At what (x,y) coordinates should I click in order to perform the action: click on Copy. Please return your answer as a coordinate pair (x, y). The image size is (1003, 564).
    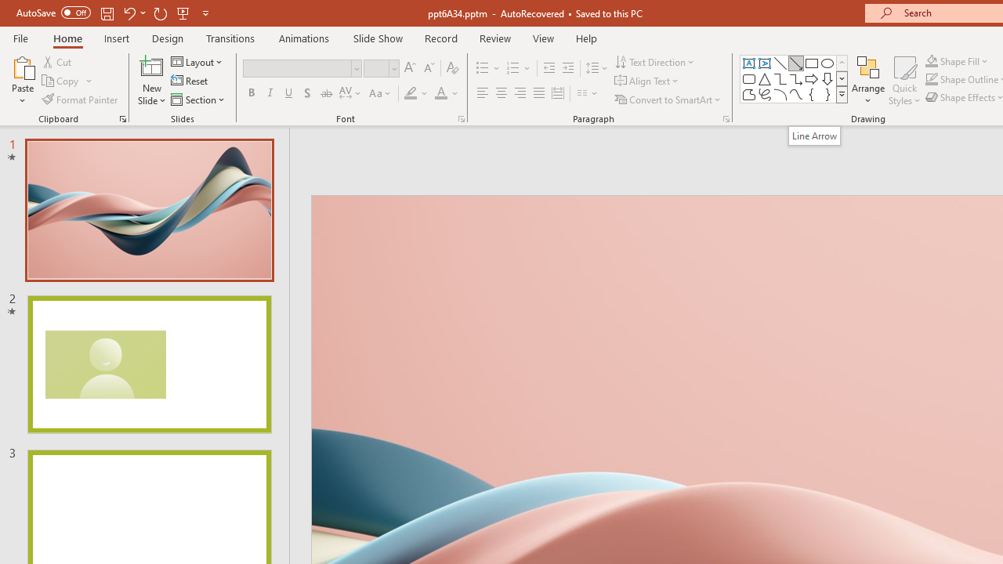
    Looking at the image, I should click on (67, 81).